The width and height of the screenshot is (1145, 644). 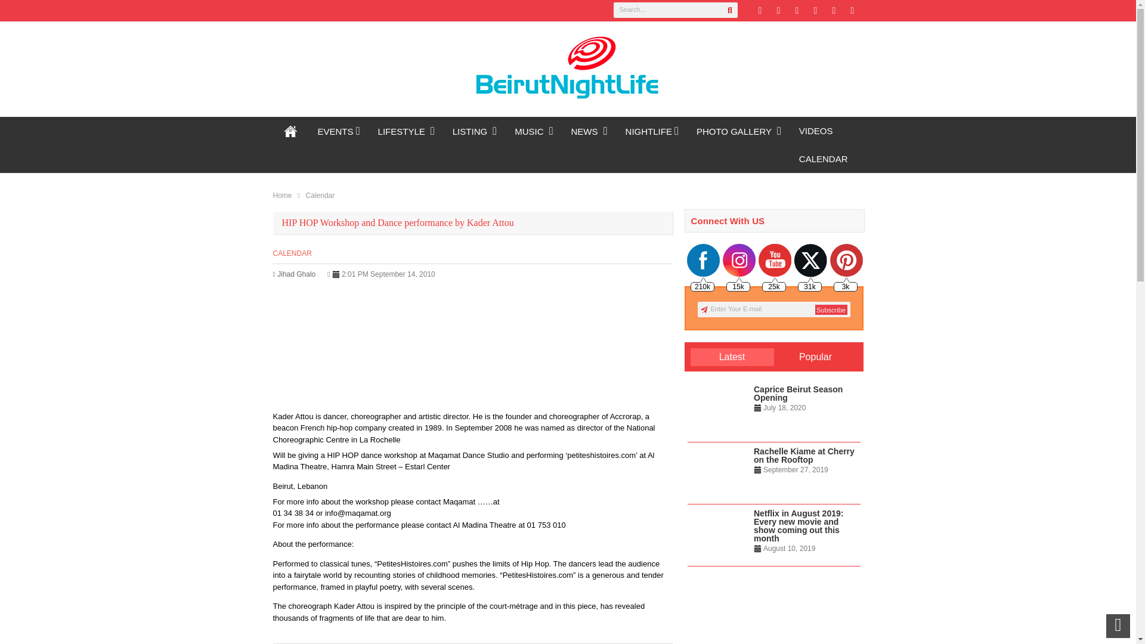 I want to click on BEIRUTNIGHTLIFE :: BEIRUT THE ONLY WAY IT SHOULD BE, so click(x=291, y=131).